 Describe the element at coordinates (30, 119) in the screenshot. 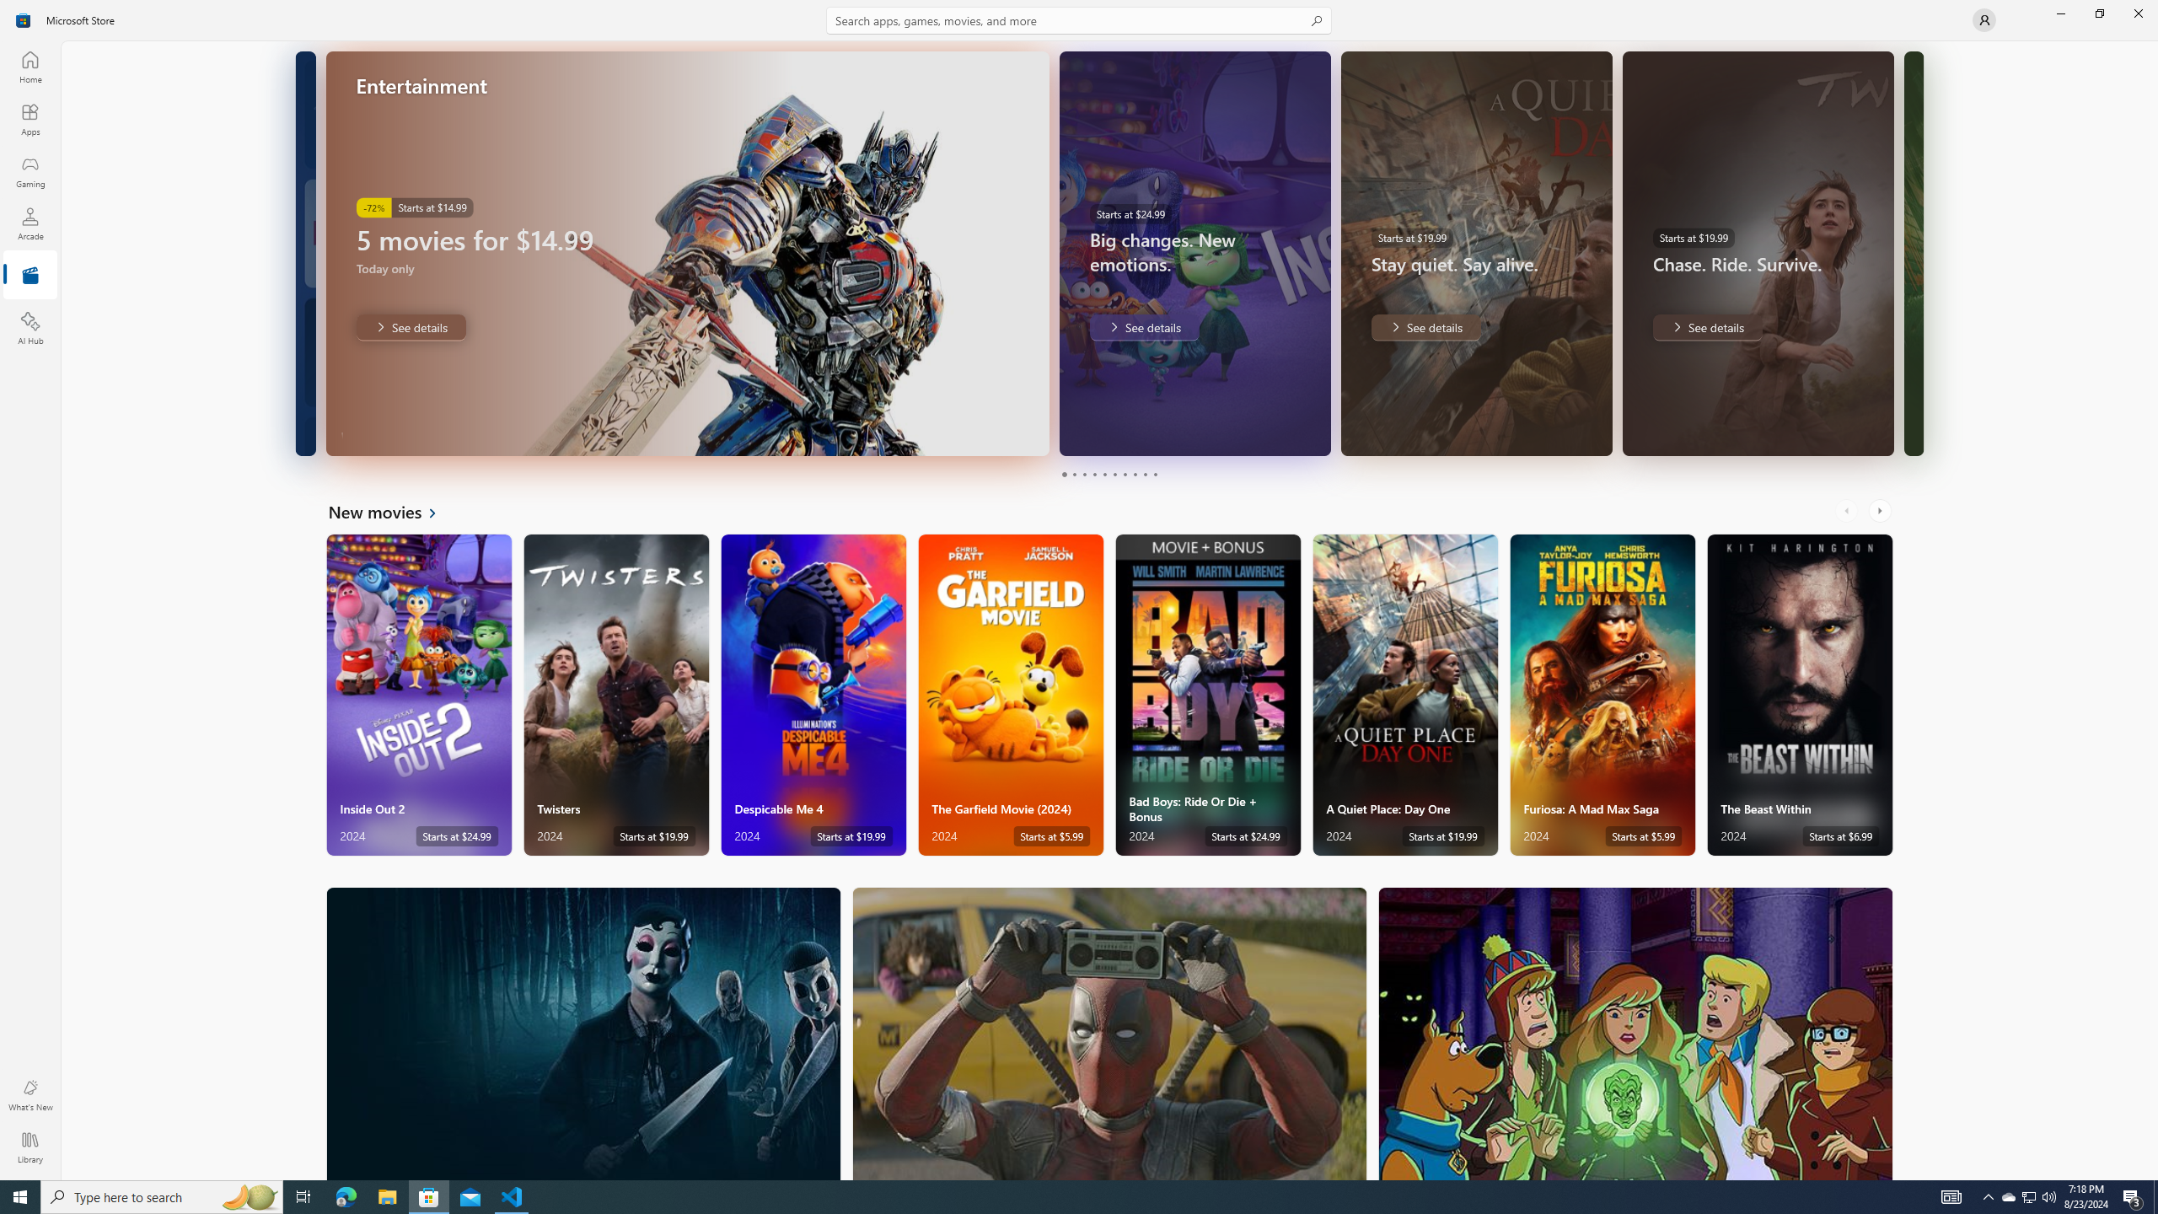

I see `Apps` at that location.